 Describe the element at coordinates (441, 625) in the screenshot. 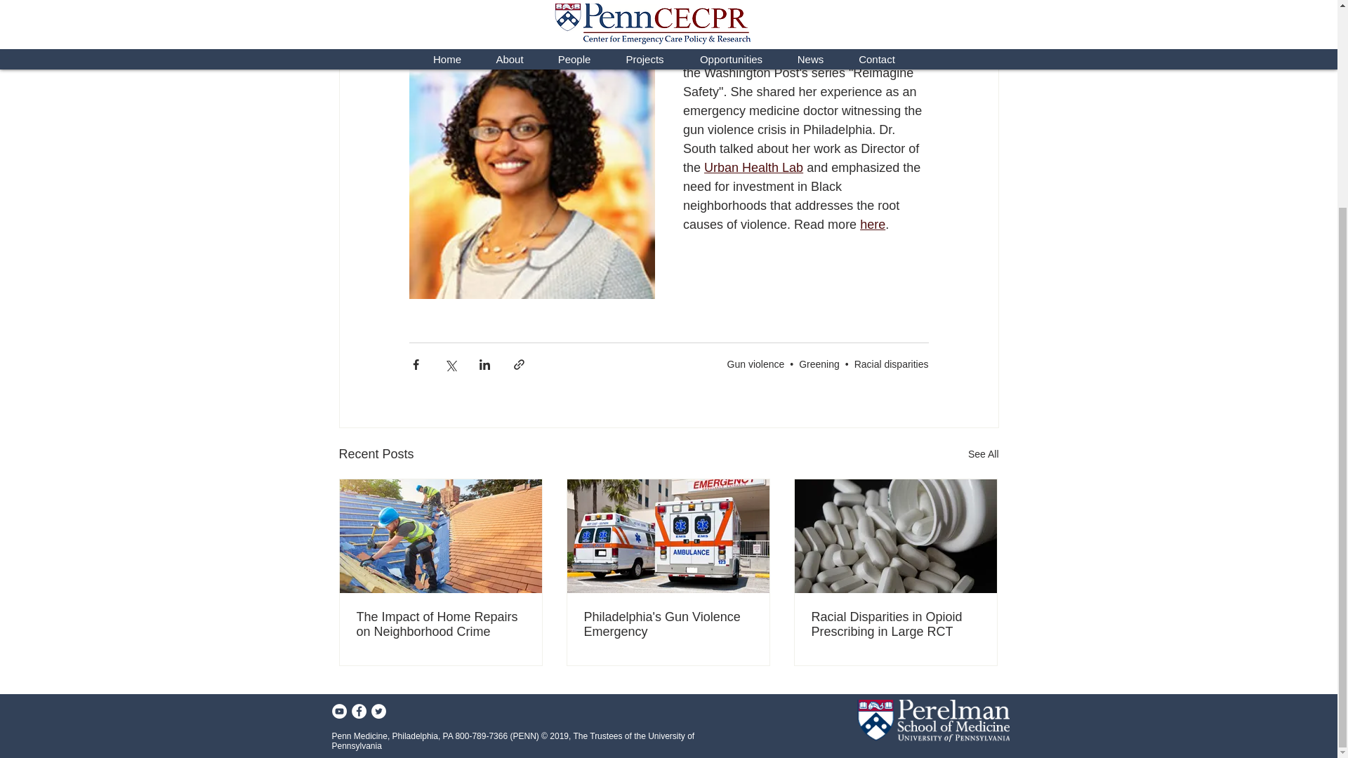

I see `The Impact of Home Repairs on Neighborhood Crime` at that location.